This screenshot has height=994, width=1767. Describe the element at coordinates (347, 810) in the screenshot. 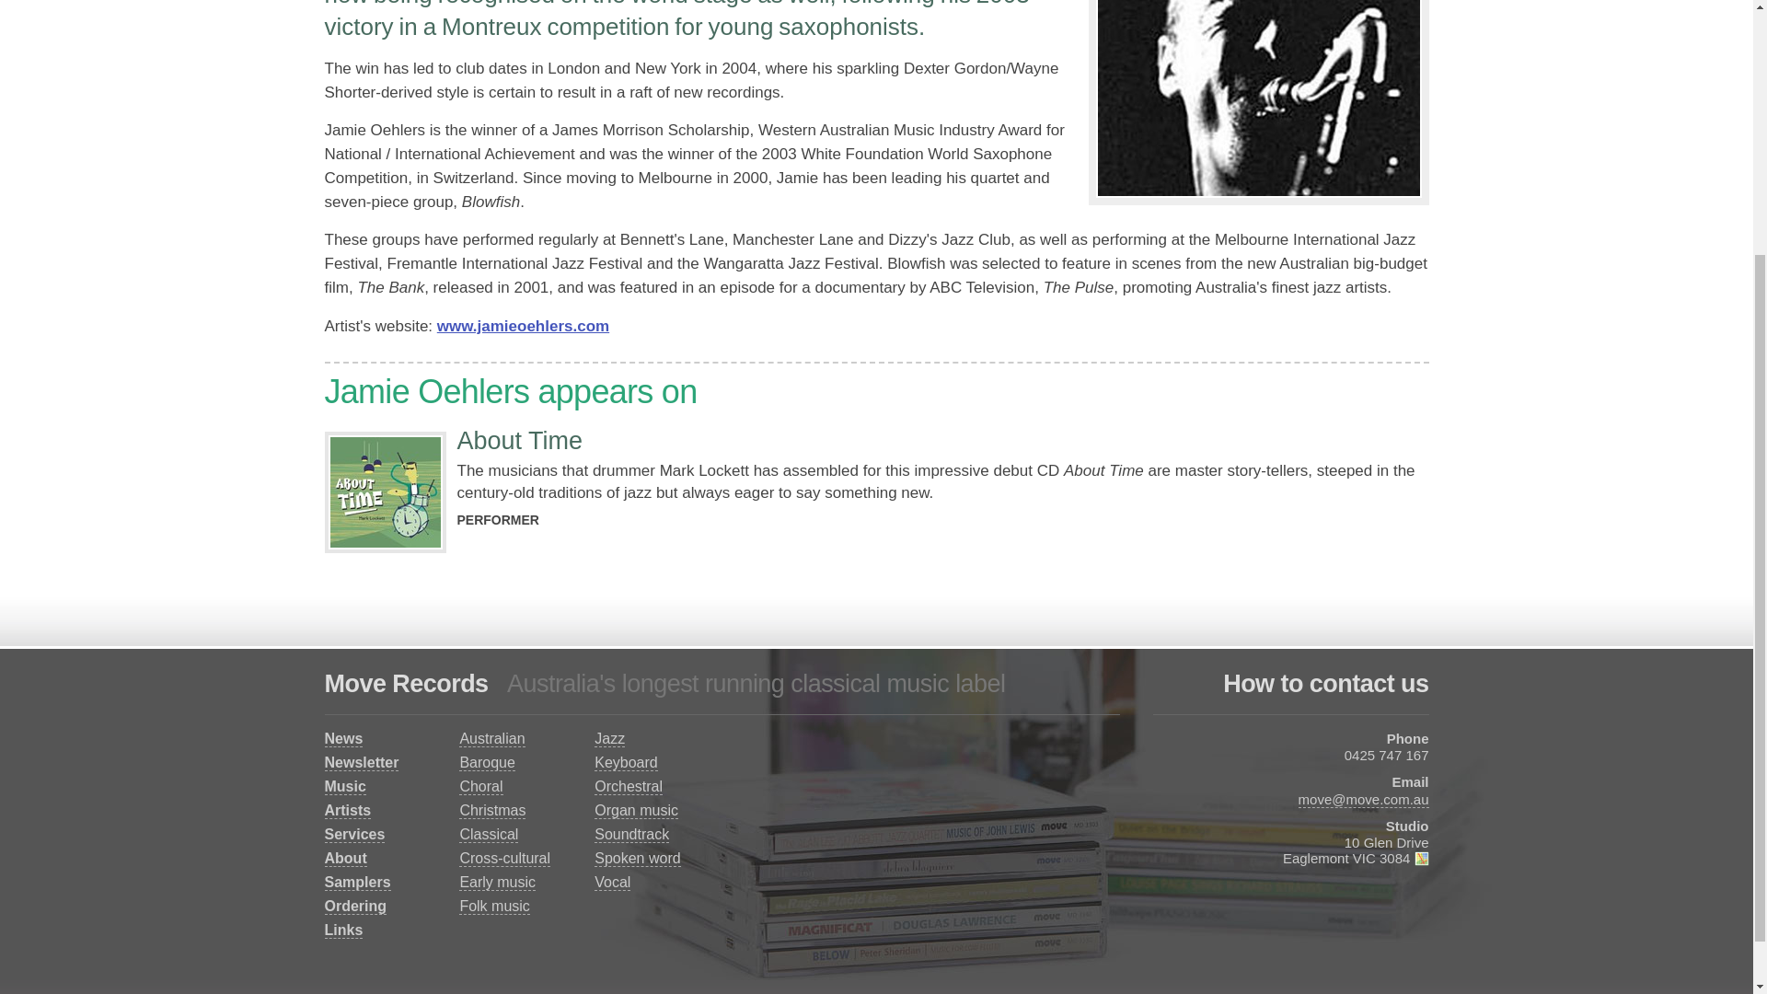

I see `Artists` at that location.